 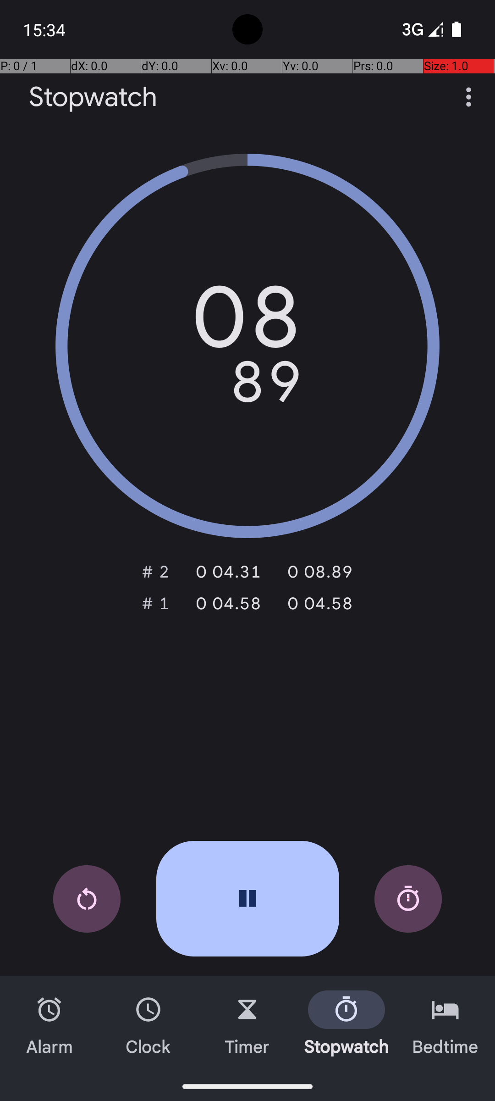 I want to click on 08, so click(x=247, y=323).